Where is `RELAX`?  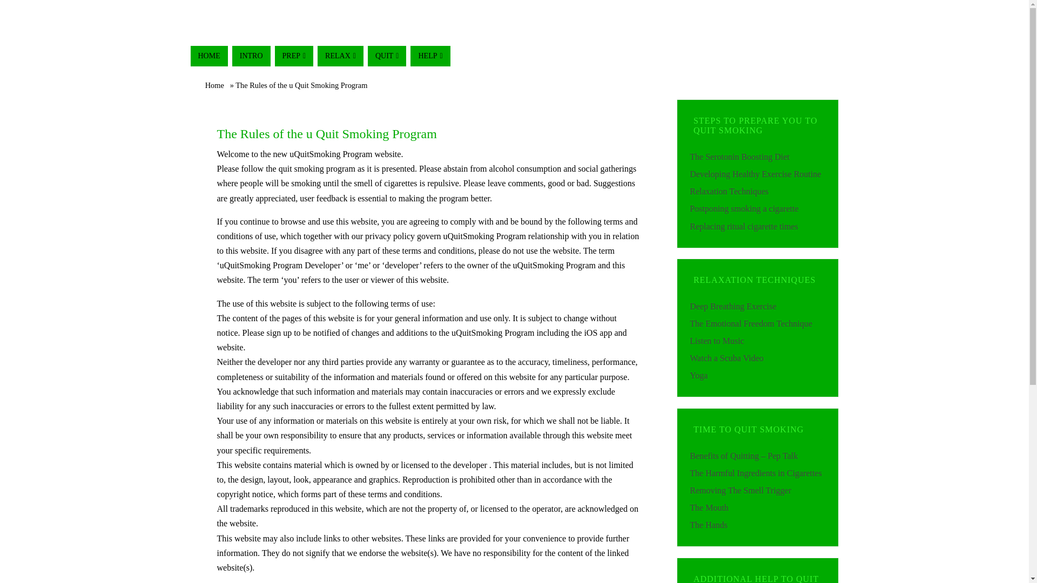
RELAX is located at coordinates (340, 56).